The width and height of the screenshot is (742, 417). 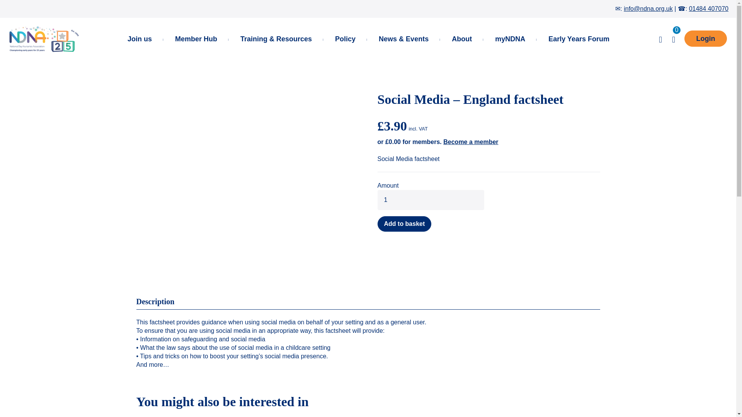 What do you see at coordinates (430, 200) in the screenshot?
I see `Qty` at bounding box center [430, 200].